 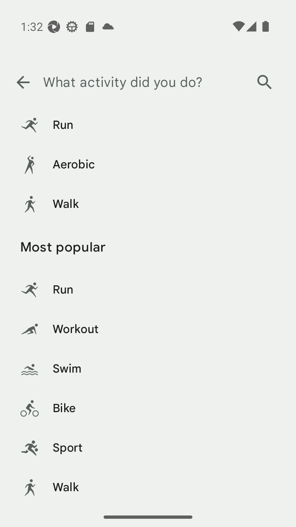 I want to click on Bike, so click(x=148, y=408).